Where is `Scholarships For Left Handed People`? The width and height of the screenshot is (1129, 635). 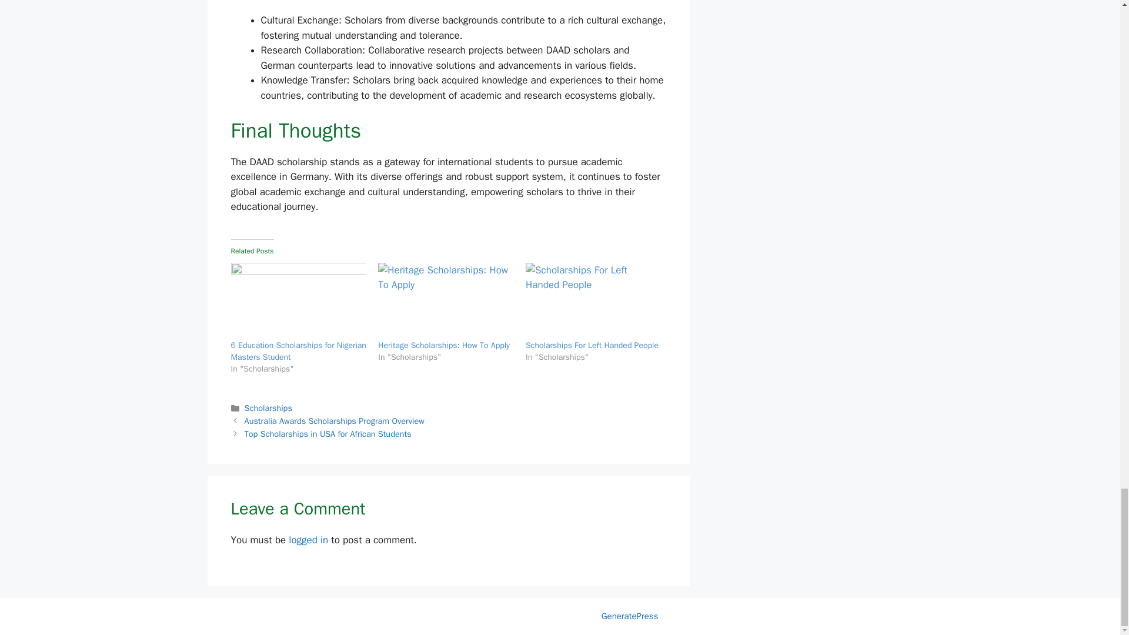
Scholarships For Left Handed People is located at coordinates (592, 345).